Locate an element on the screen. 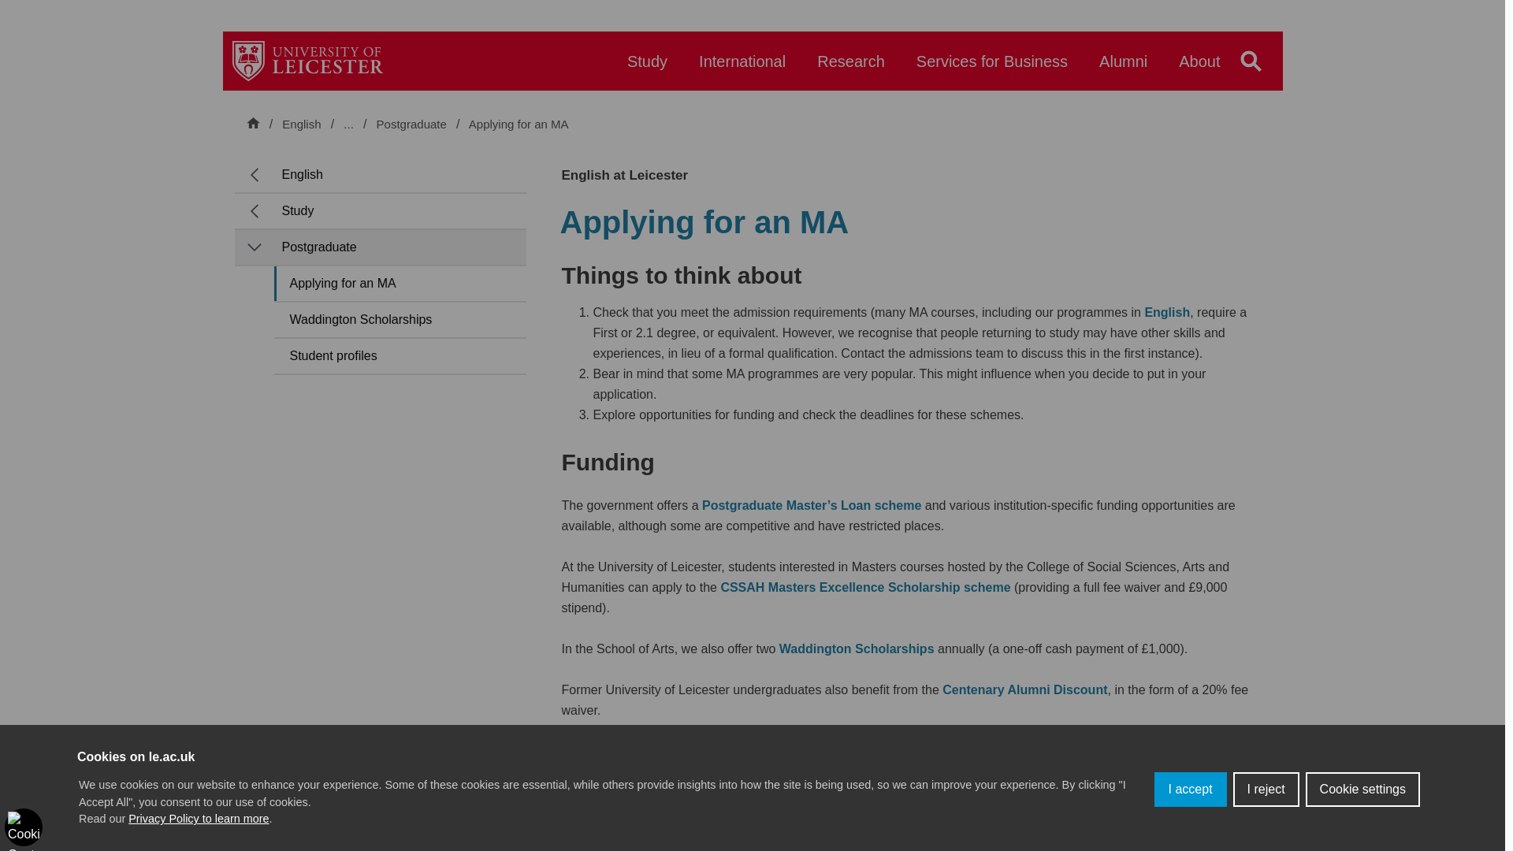  I reject is located at coordinates (1266, 789).